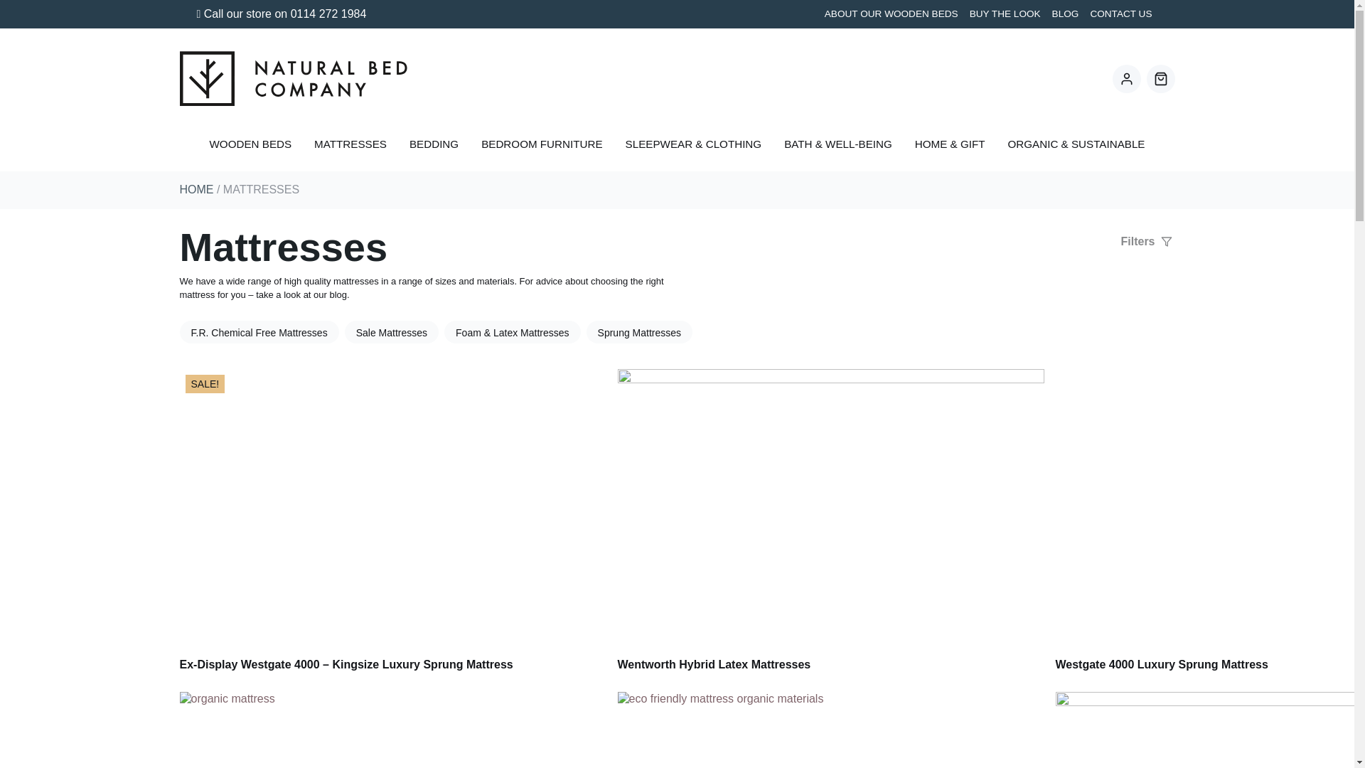 Image resolution: width=1365 pixels, height=768 pixels. Describe the element at coordinates (892, 14) in the screenshot. I see `ABOUT OUR WOODEN BEDS` at that location.